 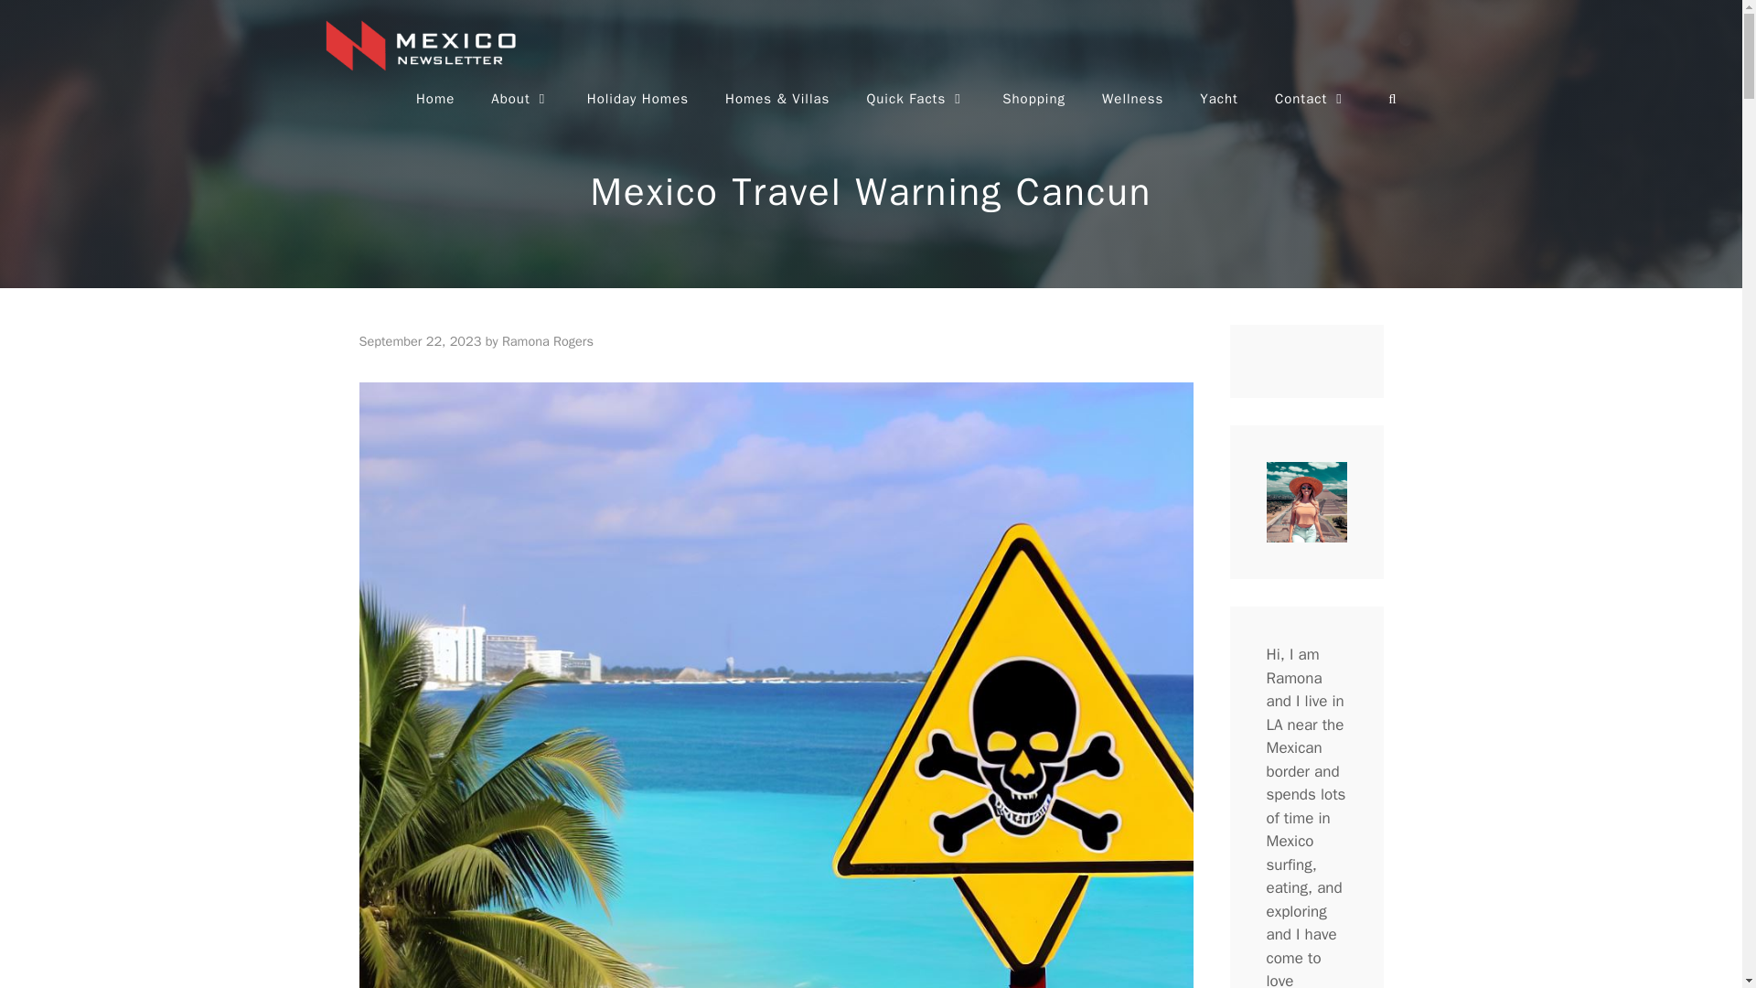 I want to click on Contact, so click(x=1312, y=99).